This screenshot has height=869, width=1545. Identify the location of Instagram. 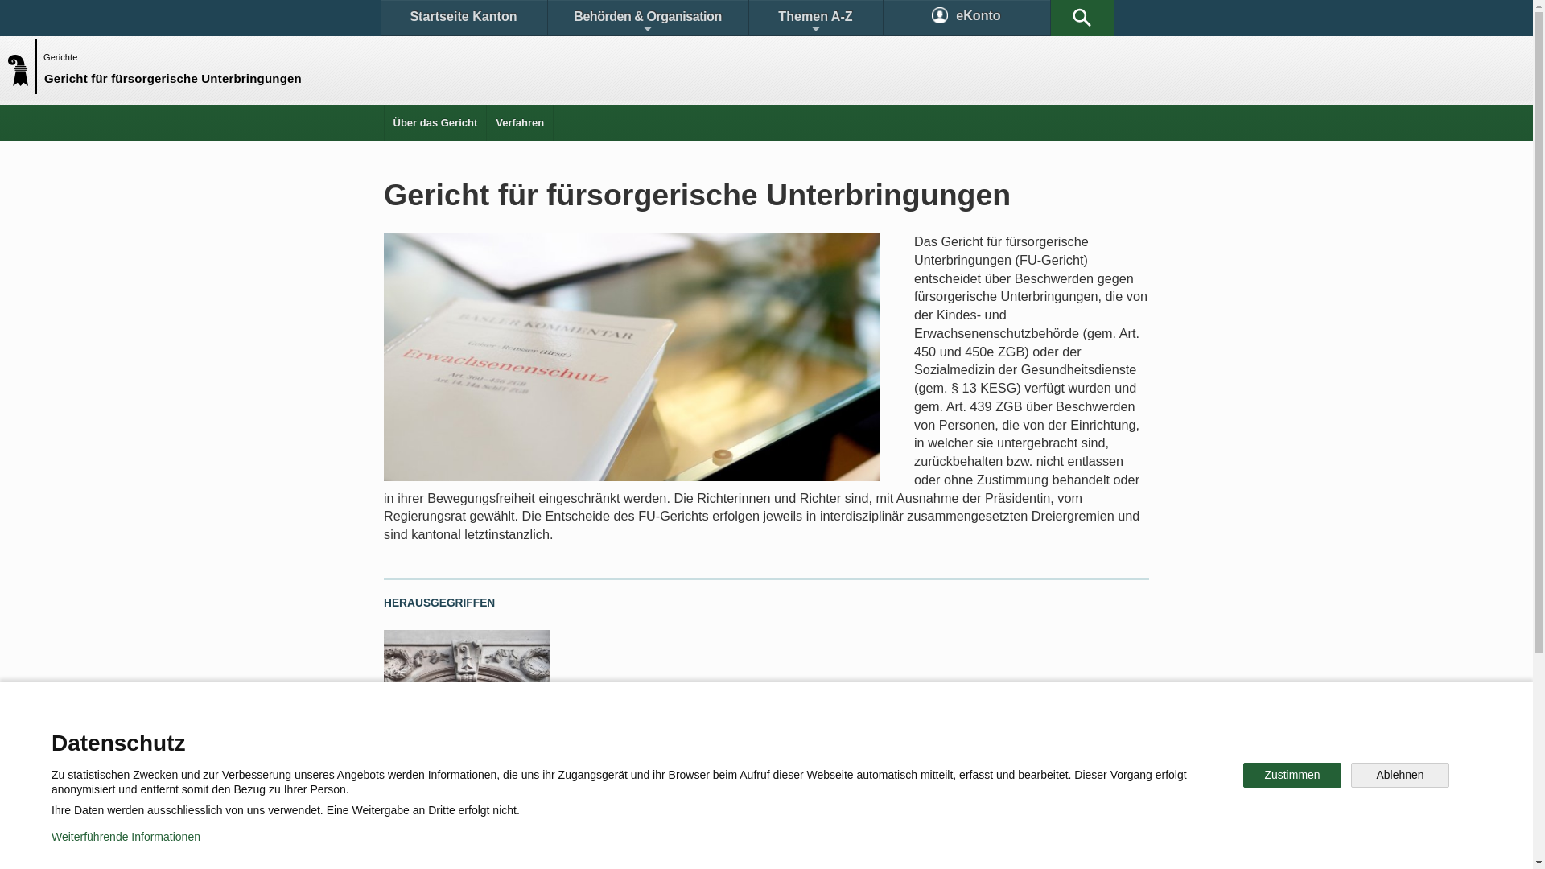
(784, 792).